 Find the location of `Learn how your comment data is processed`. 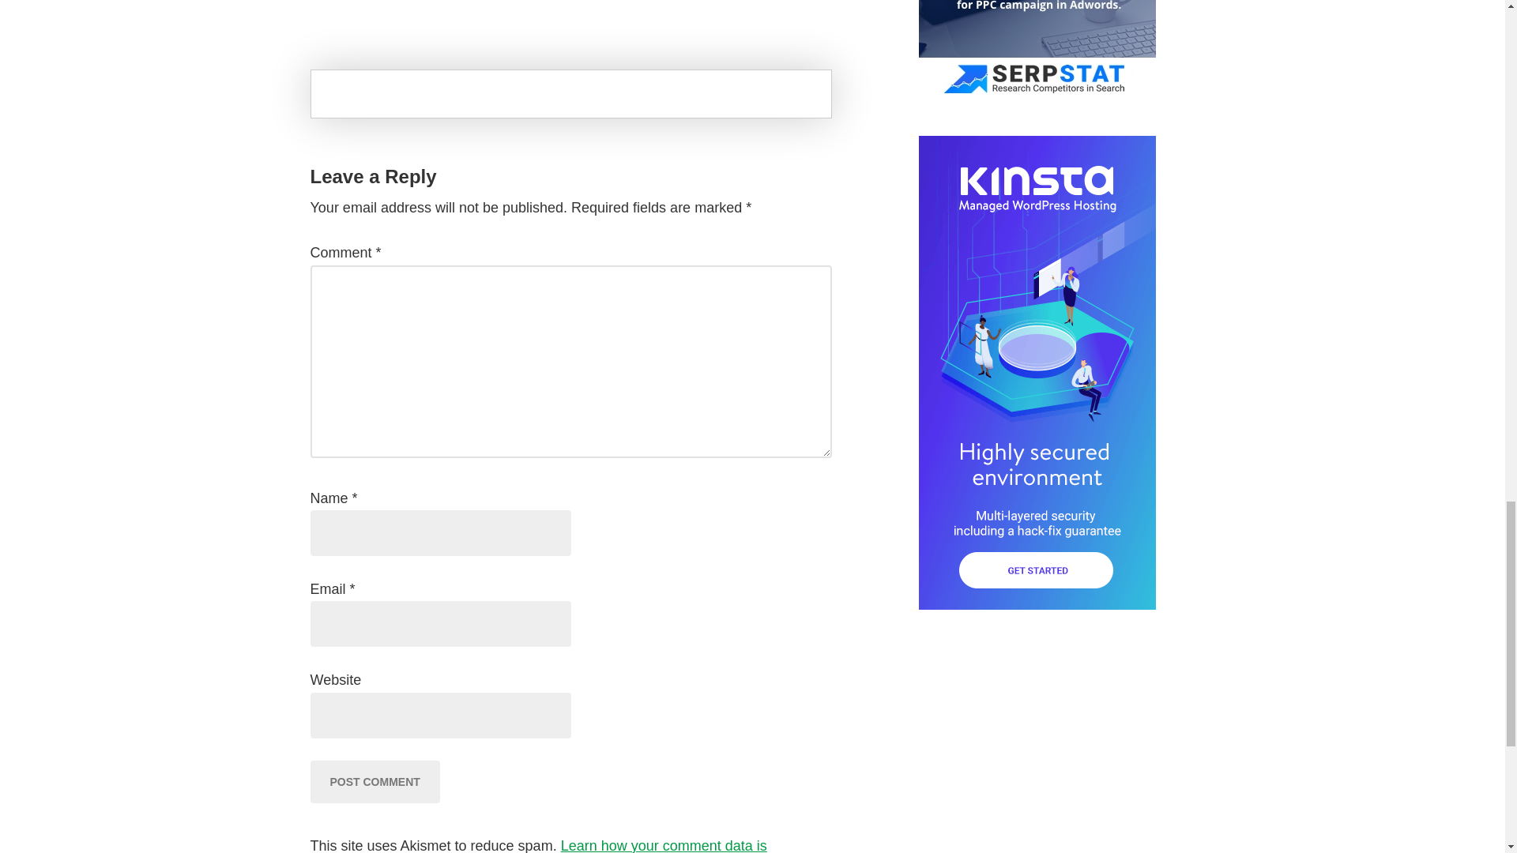

Learn how your comment data is processed is located at coordinates (537, 845).